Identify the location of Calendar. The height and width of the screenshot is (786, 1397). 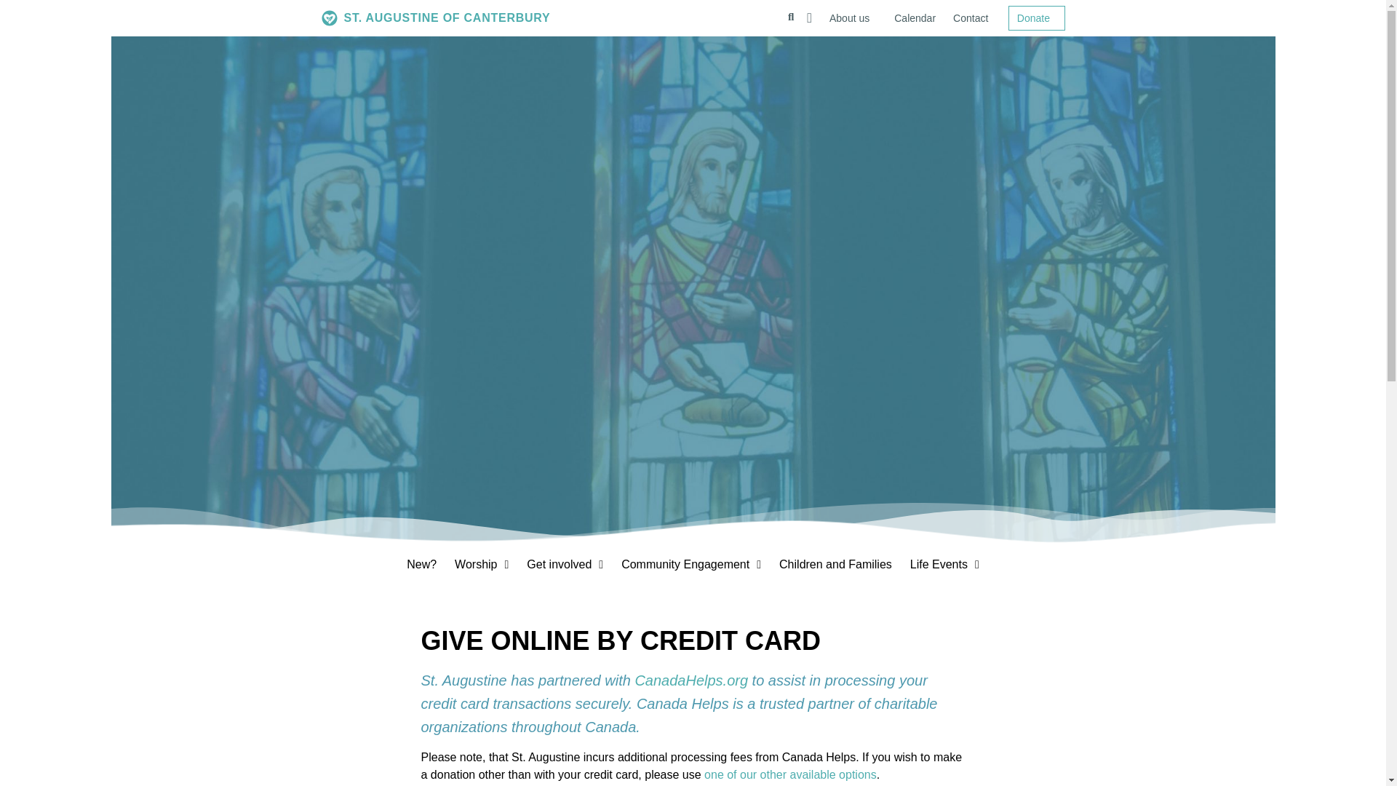
(915, 17).